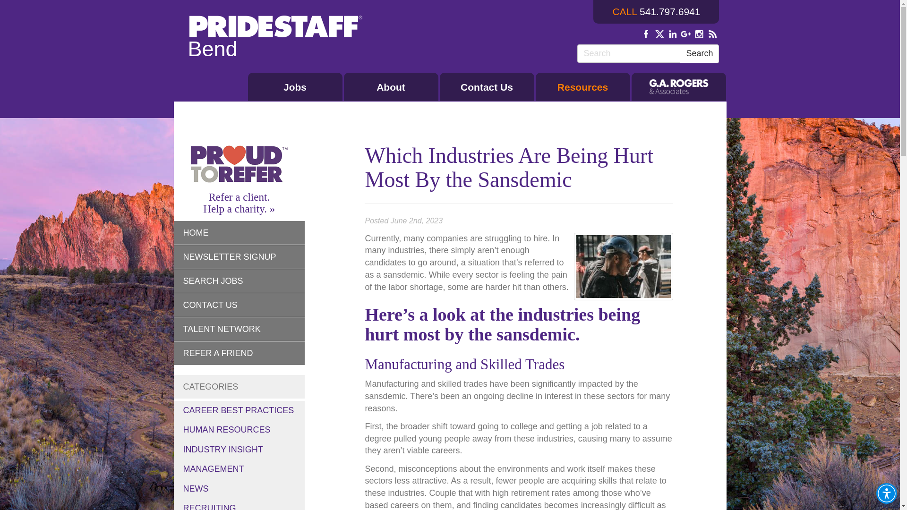 This screenshot has height=510, width=907. Describe the element at coordinates (239, 281) in the screenshot. I see `SEARCH JOBS` at that location.